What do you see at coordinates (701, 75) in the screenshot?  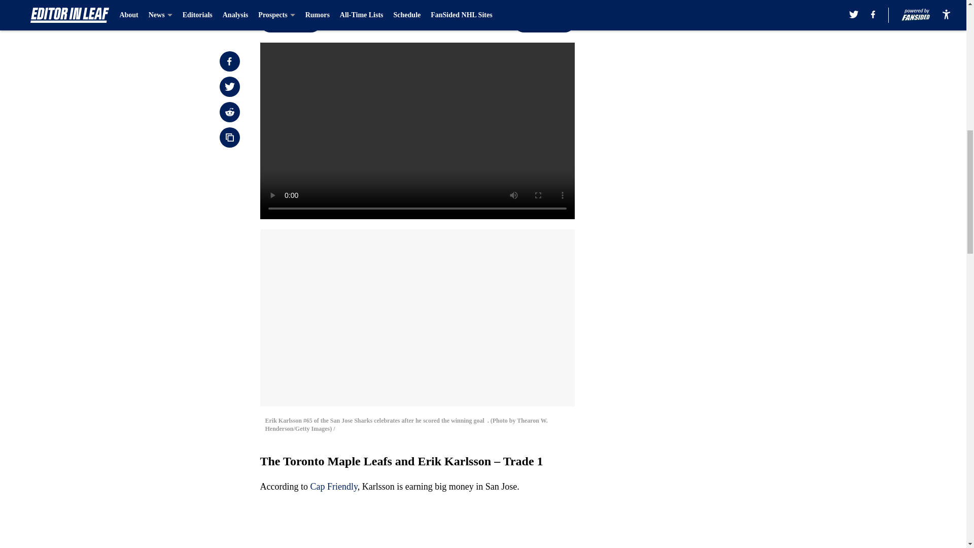 I see `3rd party ad content` at bounding box center [701, 75].